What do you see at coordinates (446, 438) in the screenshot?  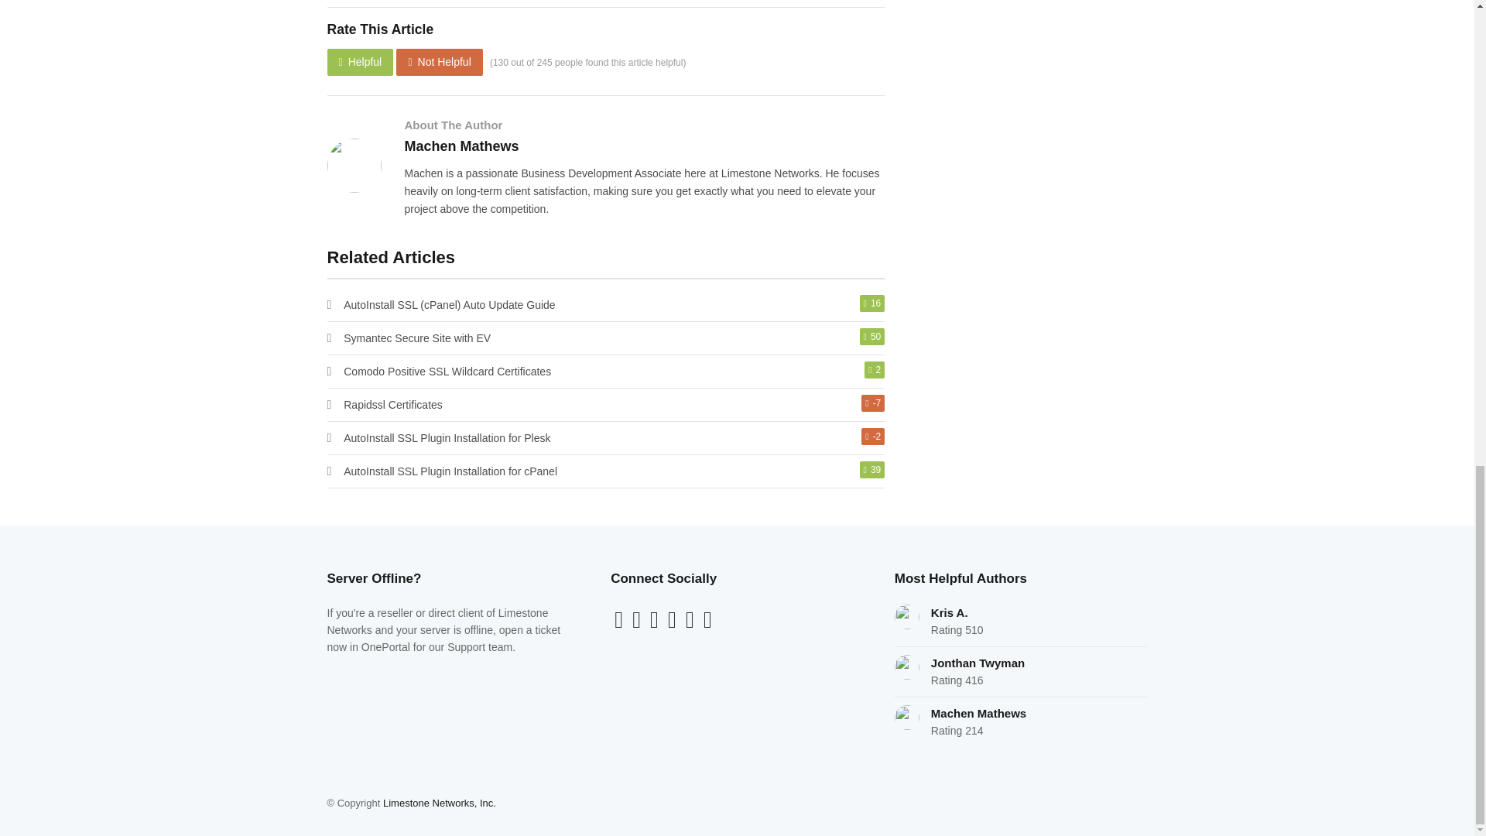 I see `AutoInstall SSL Plugin Installation for Plesk` at bounding box center [446, 438].